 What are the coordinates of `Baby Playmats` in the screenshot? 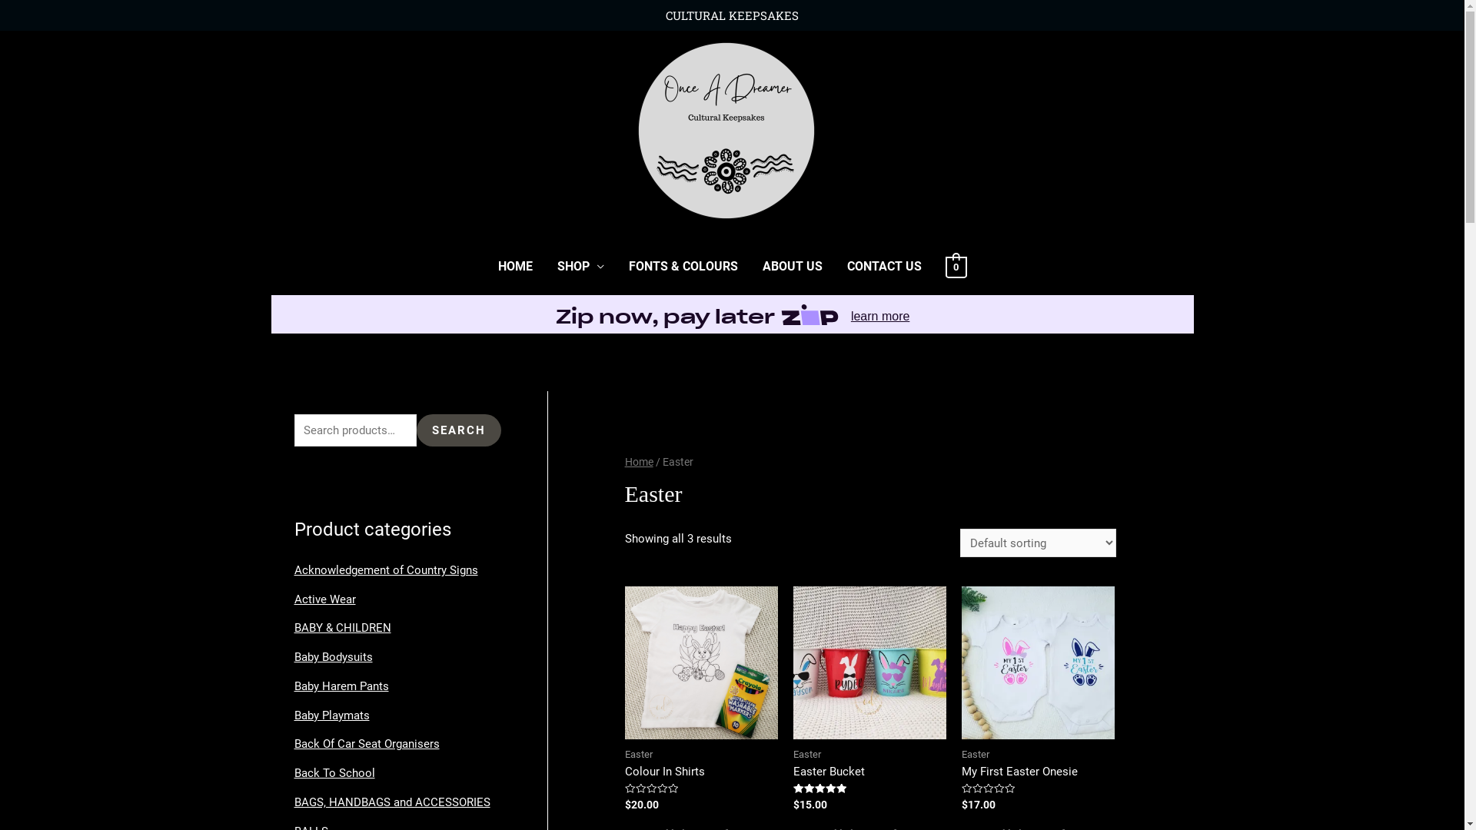 It's located at (331, 715).